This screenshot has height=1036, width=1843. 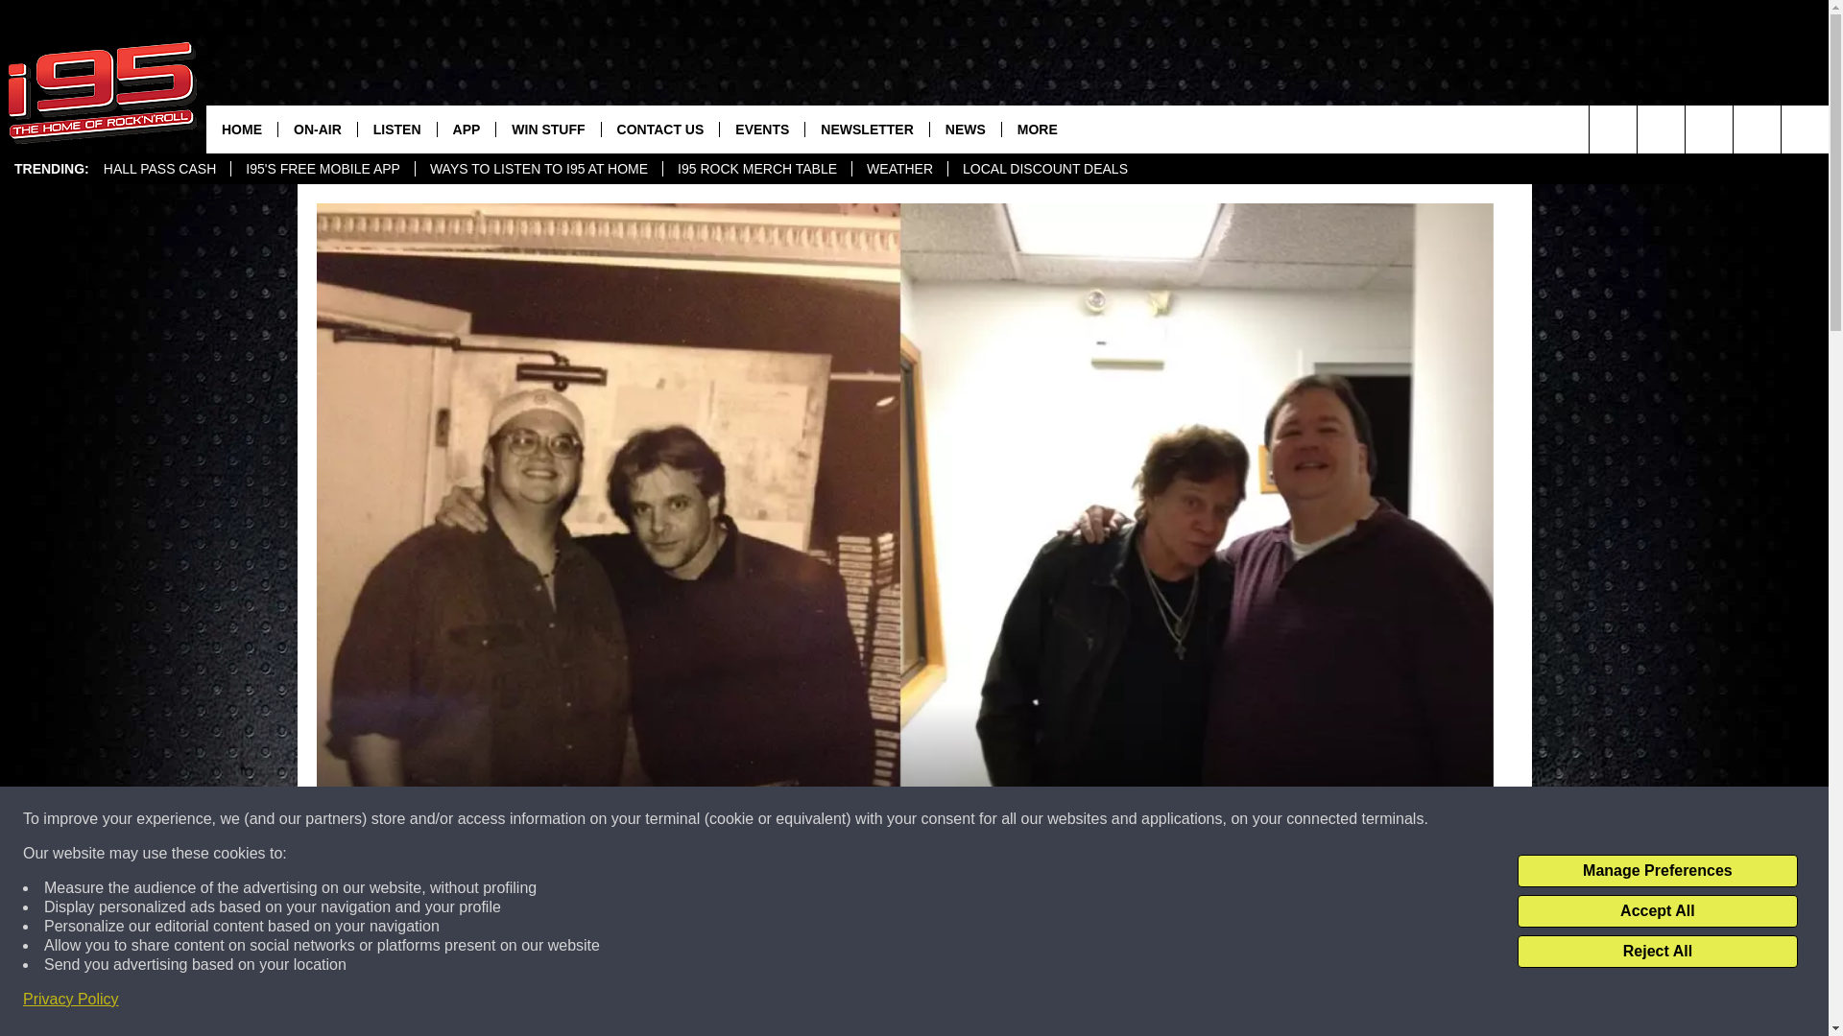 I want to click on I95'S FREE MOBILE APP, so click(x=323, y=169).